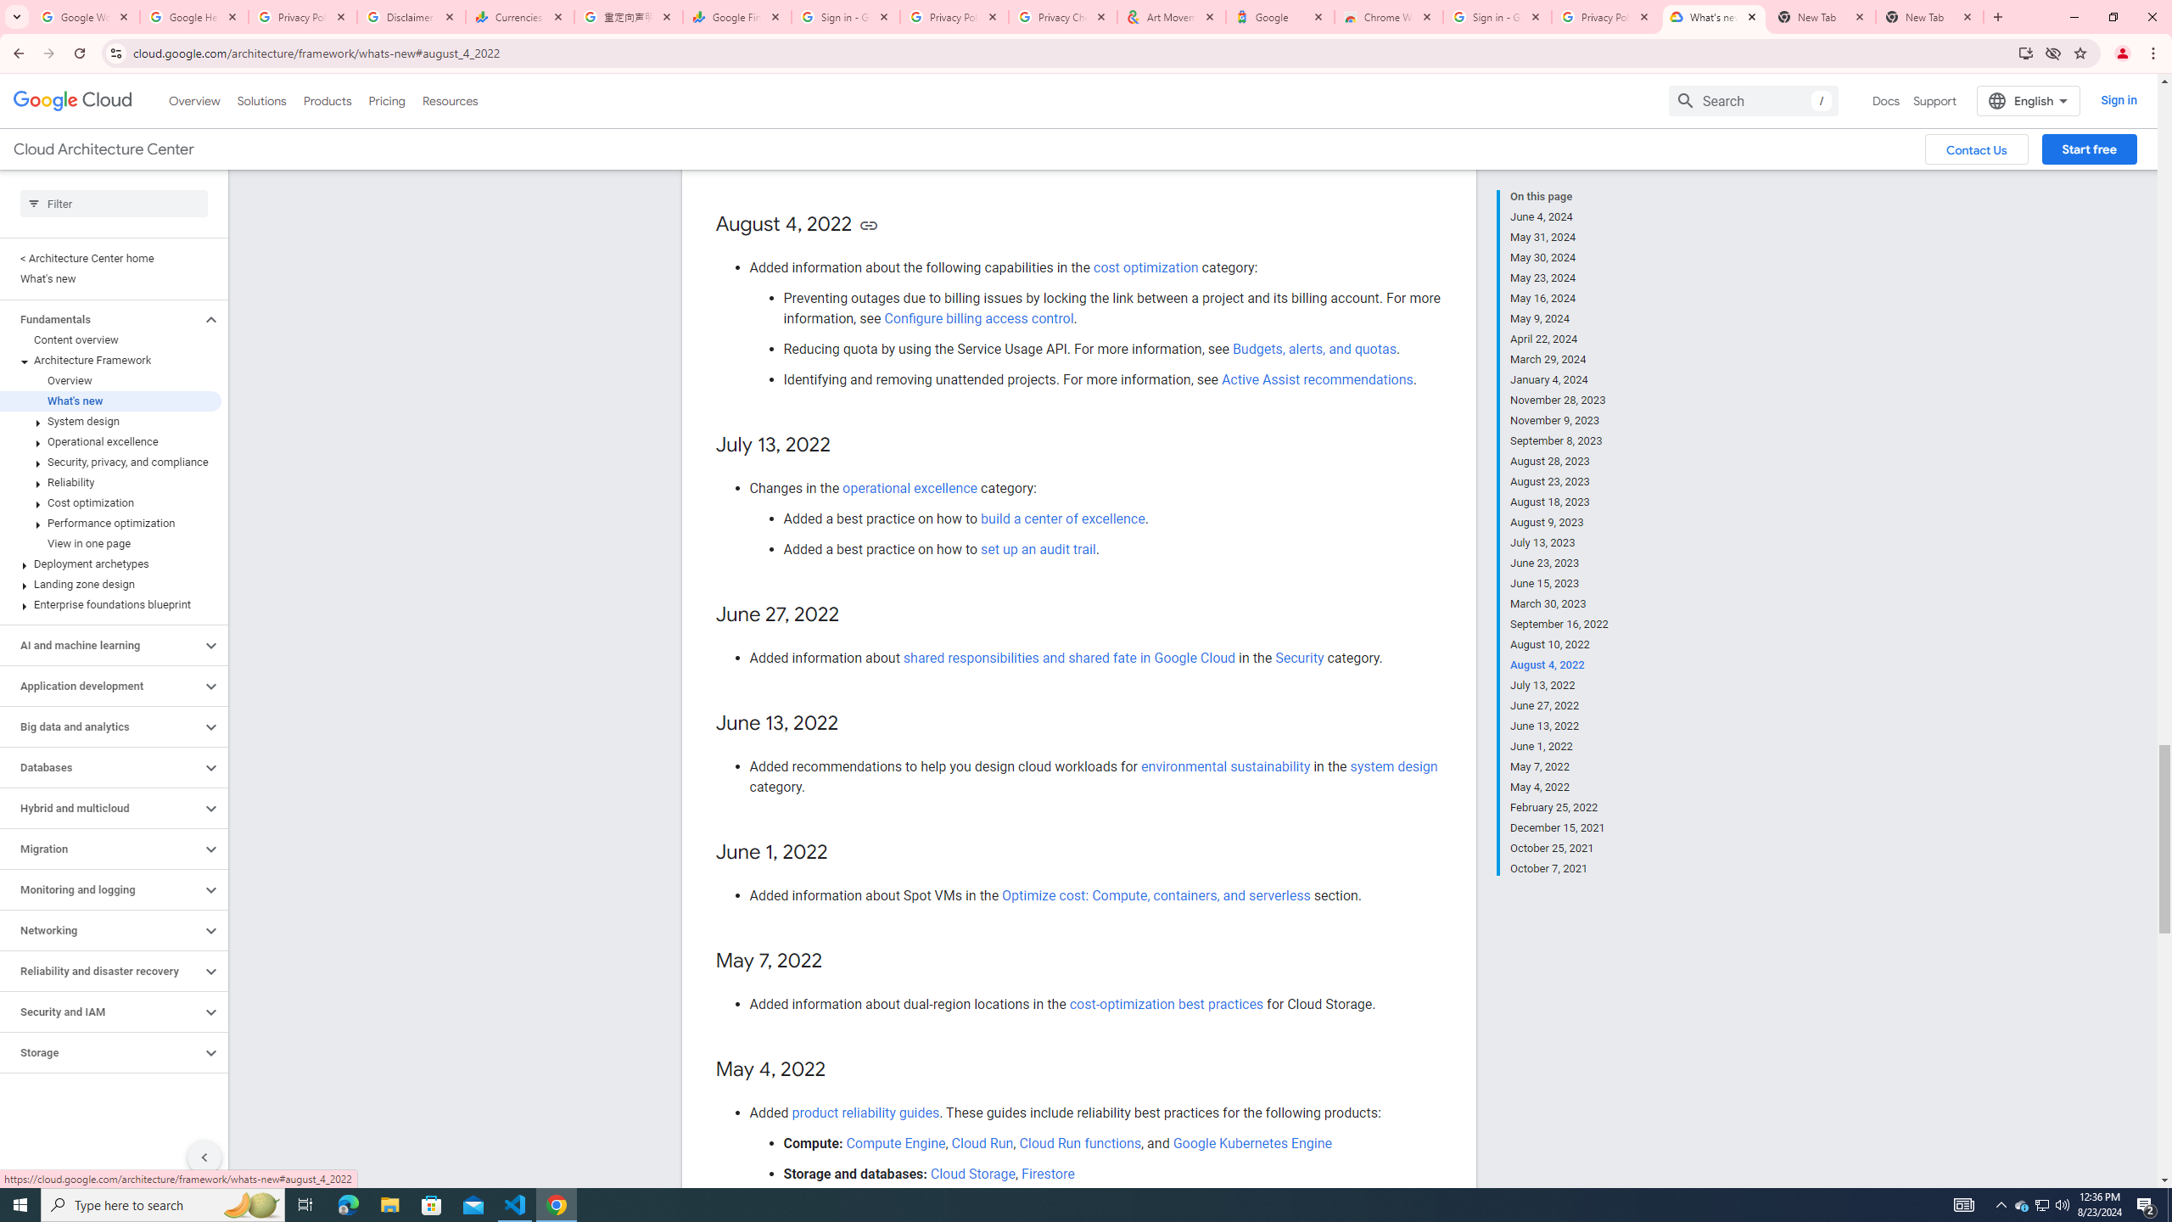 The image size is (2172, 1222). Describe the element at coordinates (1559, 380) in the screenshot. I see `January 4, 2024` at that location.